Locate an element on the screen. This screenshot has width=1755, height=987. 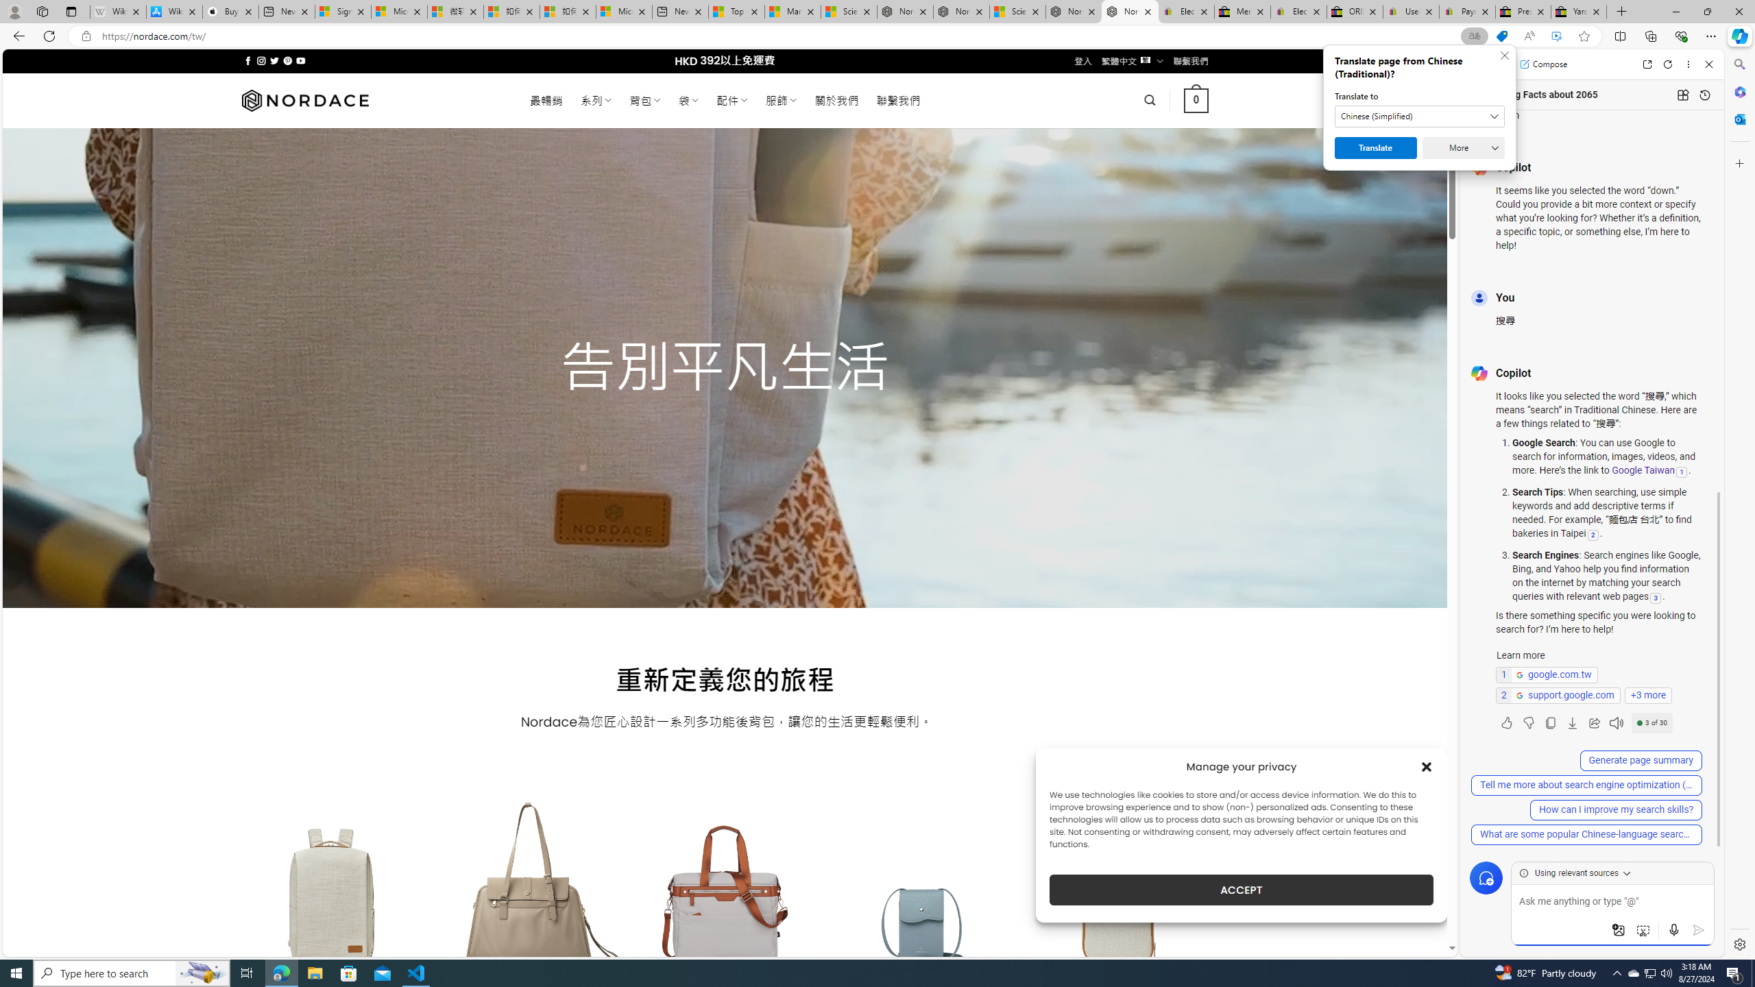
Enhance video is located at coordinates (1556, 36).